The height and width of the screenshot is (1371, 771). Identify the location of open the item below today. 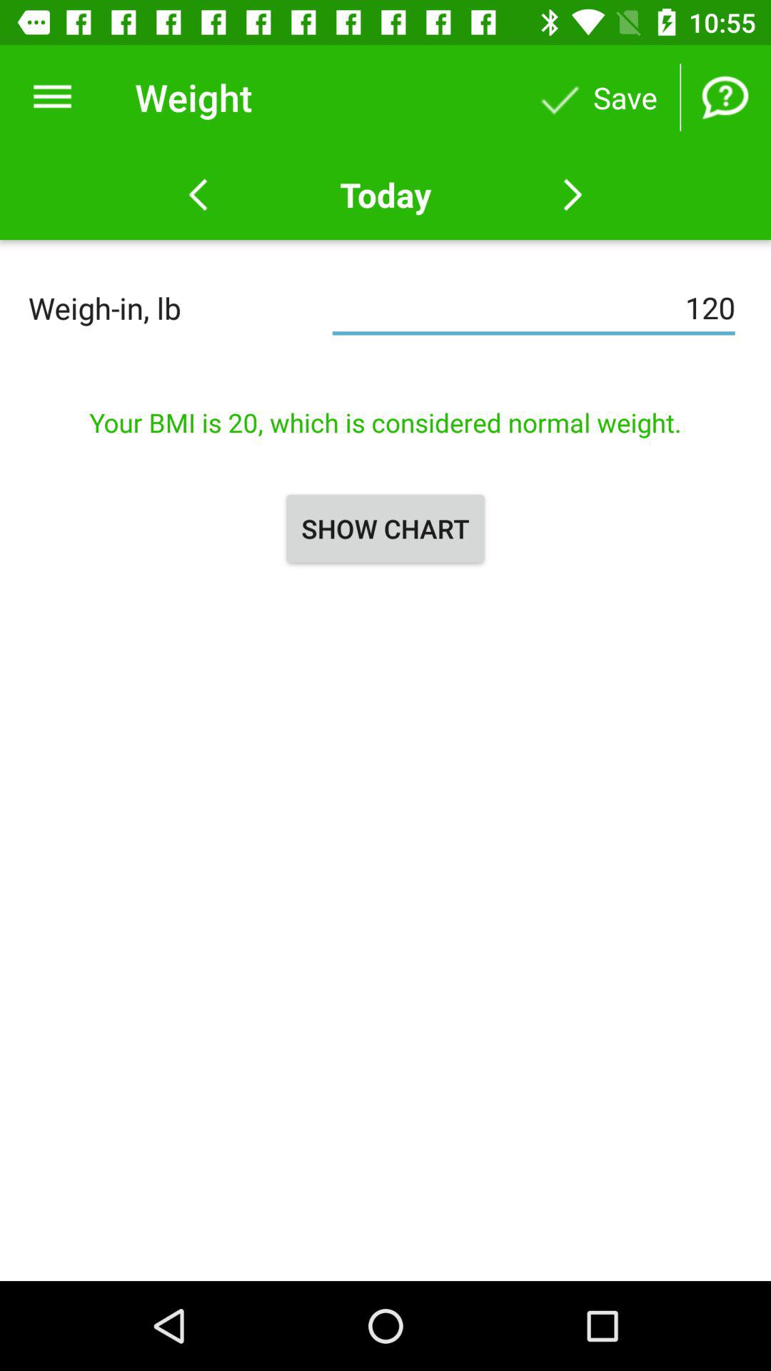
(534, 308).